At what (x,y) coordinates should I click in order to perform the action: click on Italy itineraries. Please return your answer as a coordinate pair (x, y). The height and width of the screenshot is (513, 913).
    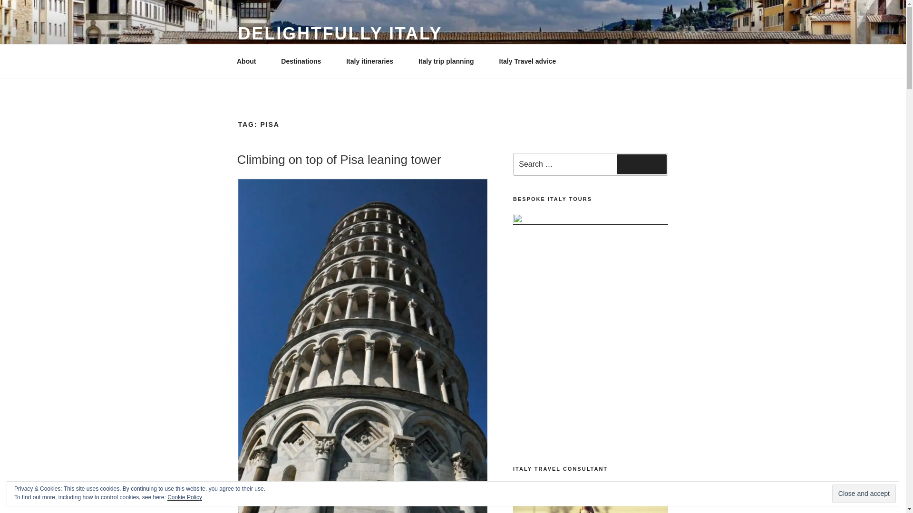
    Looking at the image, I should click on (373, 61).